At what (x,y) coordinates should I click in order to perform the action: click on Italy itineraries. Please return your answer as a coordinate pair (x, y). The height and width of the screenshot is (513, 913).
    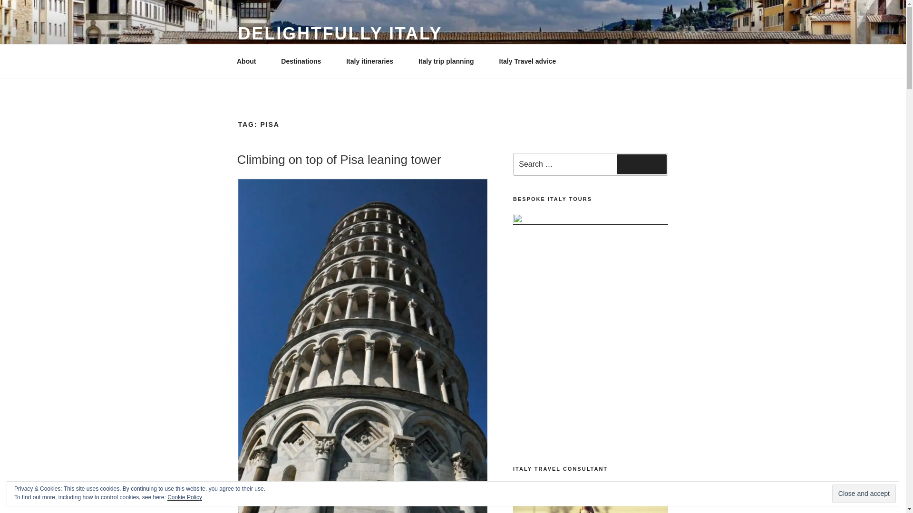
    Looking at the image, I should click on (373, 61).